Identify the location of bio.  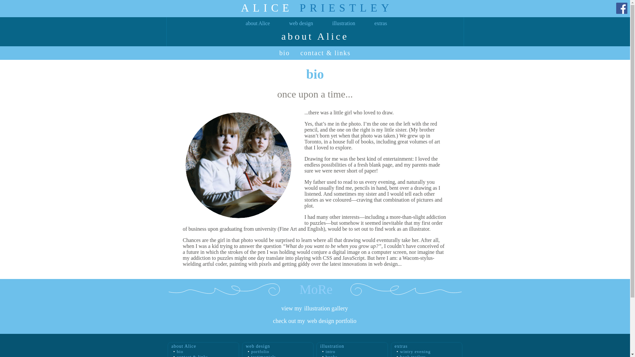
(284, 53).